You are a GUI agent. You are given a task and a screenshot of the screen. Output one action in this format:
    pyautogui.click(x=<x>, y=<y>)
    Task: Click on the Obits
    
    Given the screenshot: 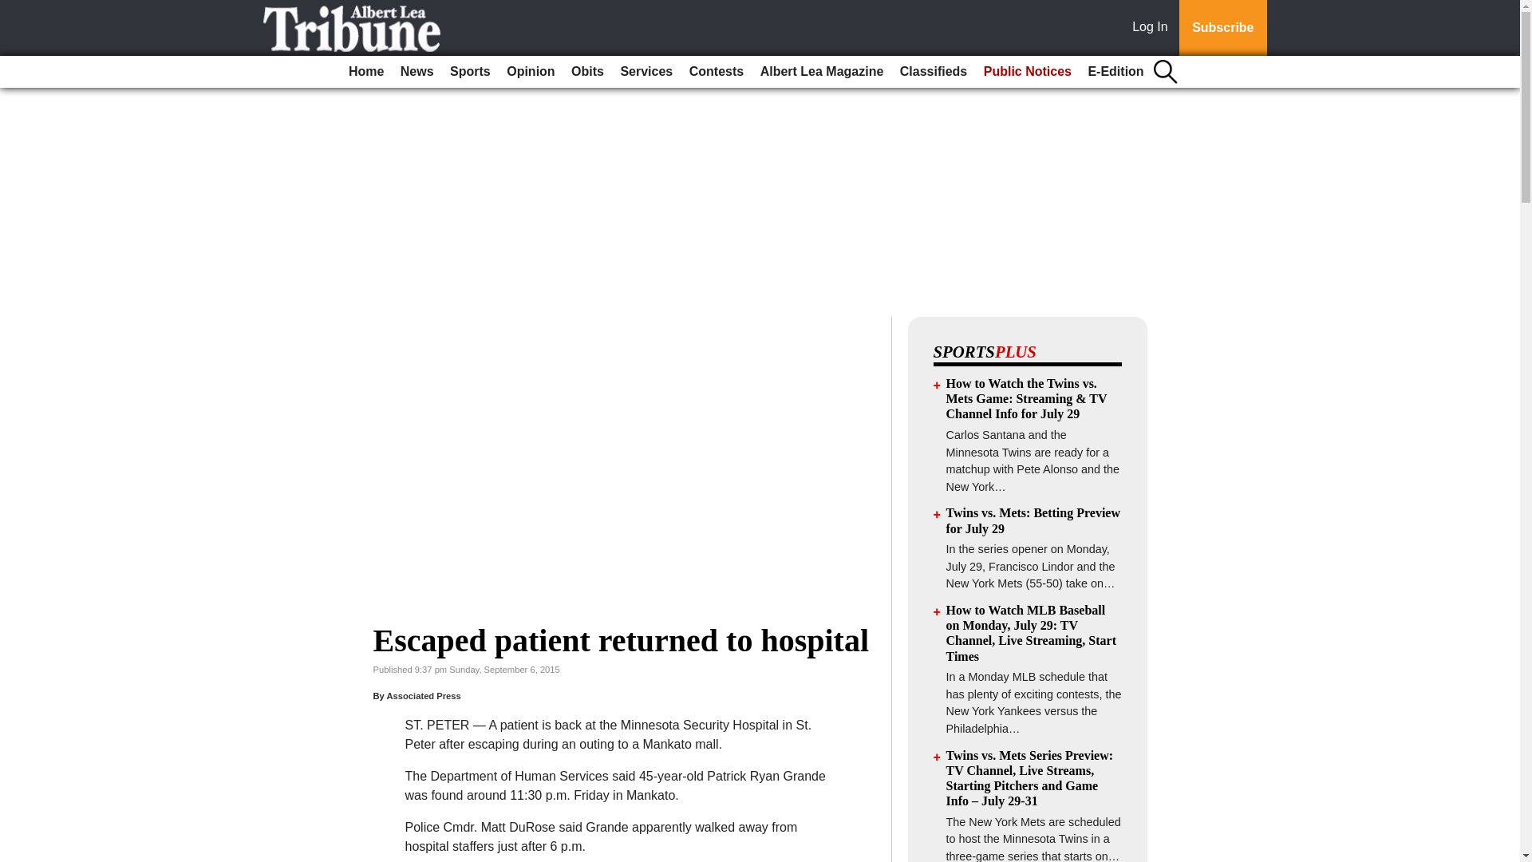 What is the action you would take?
    pyautogui.click(x=587, y=72)
    